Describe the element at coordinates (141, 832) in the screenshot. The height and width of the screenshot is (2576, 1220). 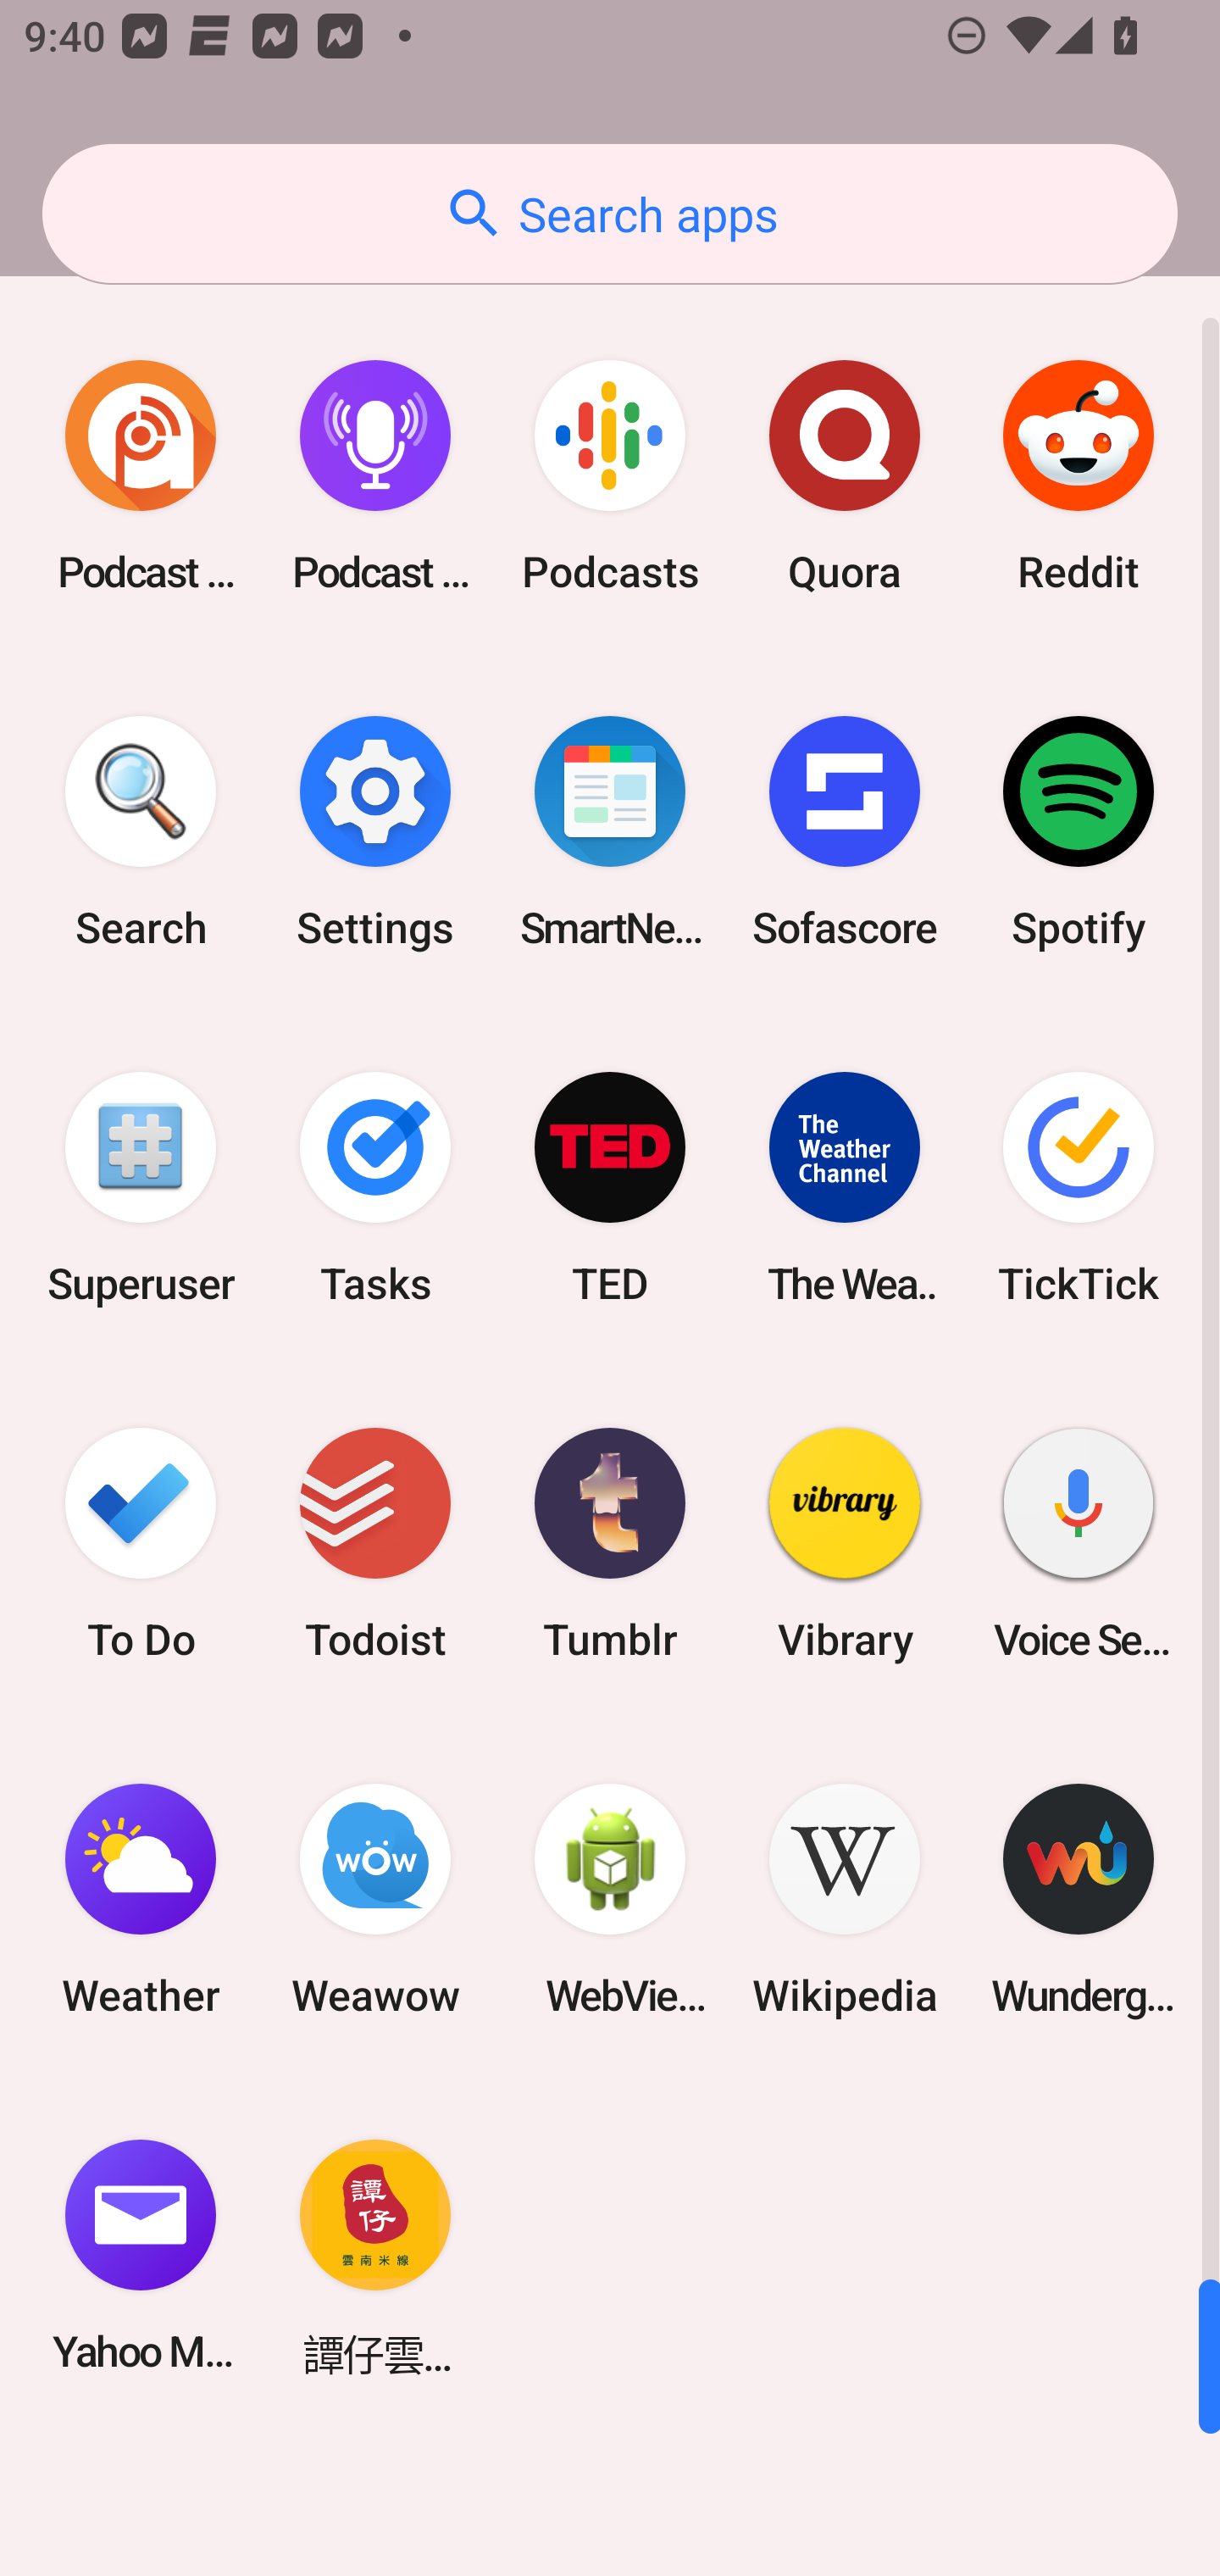
I see `Search` at that location.